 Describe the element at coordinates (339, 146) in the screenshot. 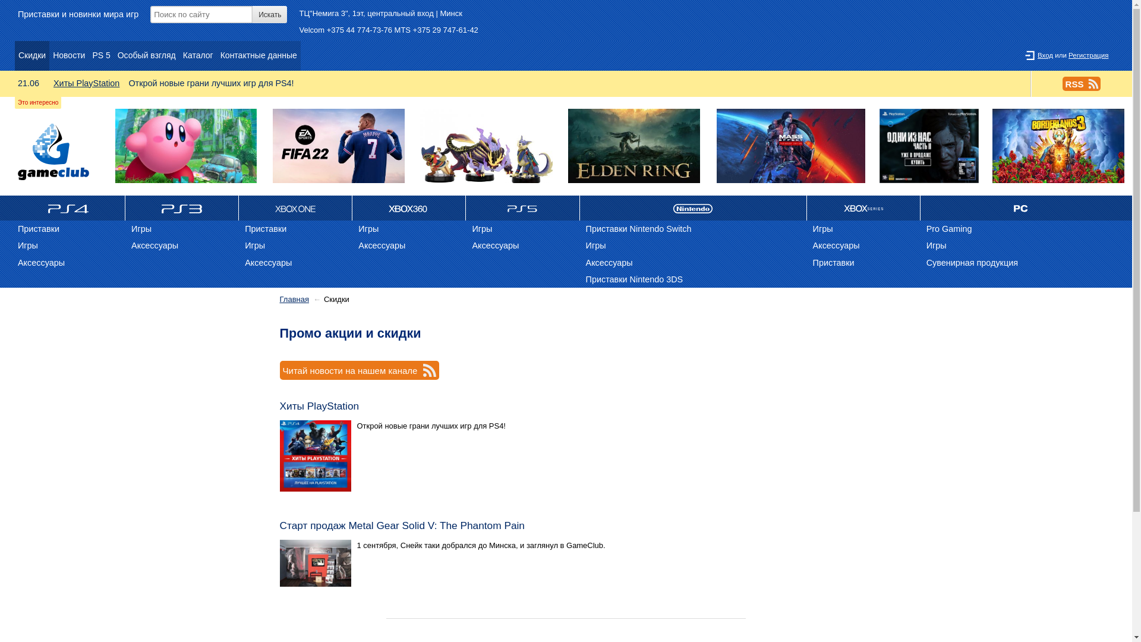

I see `FIFA 22` at that location.